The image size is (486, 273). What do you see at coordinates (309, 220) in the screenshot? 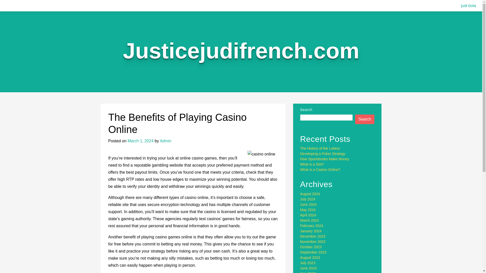
I see `March 2024` at bounding box center [309, 220].